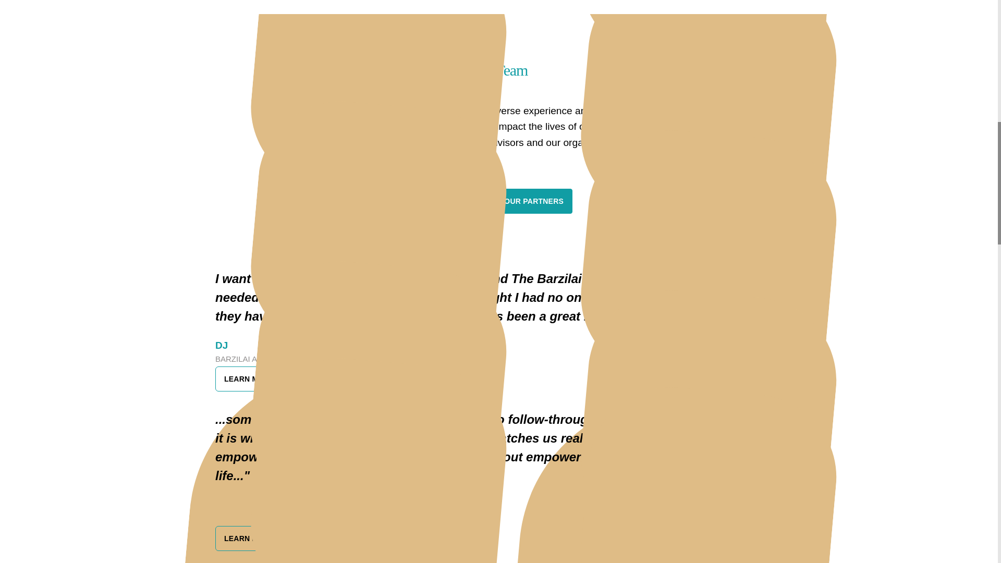 The image size is (1001, 563). Describe the element at coordinates (498, 6) in the screenshot. I see `READ OUR STORY` at that location.